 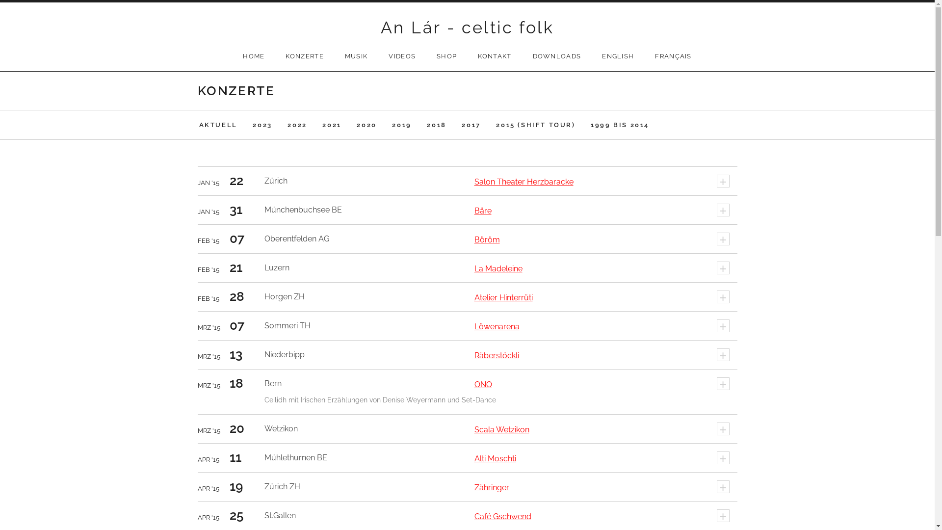 I want to click on 2023, so click(x=262, y=125).